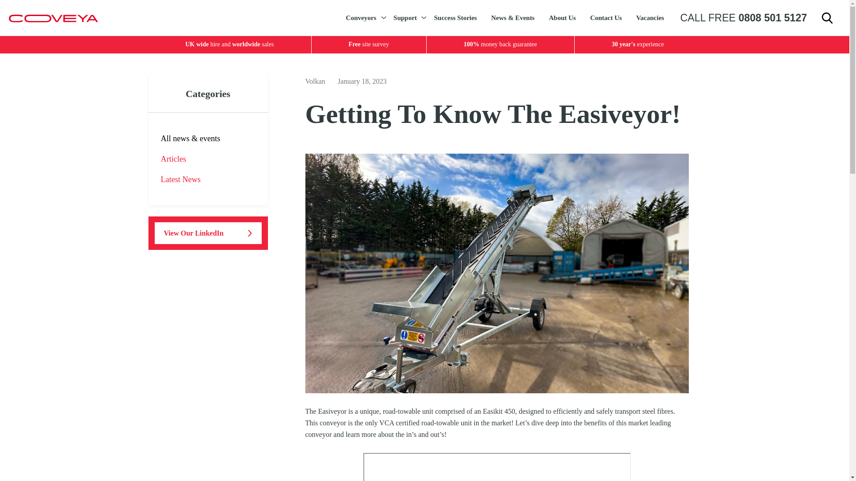 Image resolution: width=856 pixels, height=481 pixels. What do you see at coordinates (407, 18) in the screenshot?
I see `Support` at bounding box center [407, 18].